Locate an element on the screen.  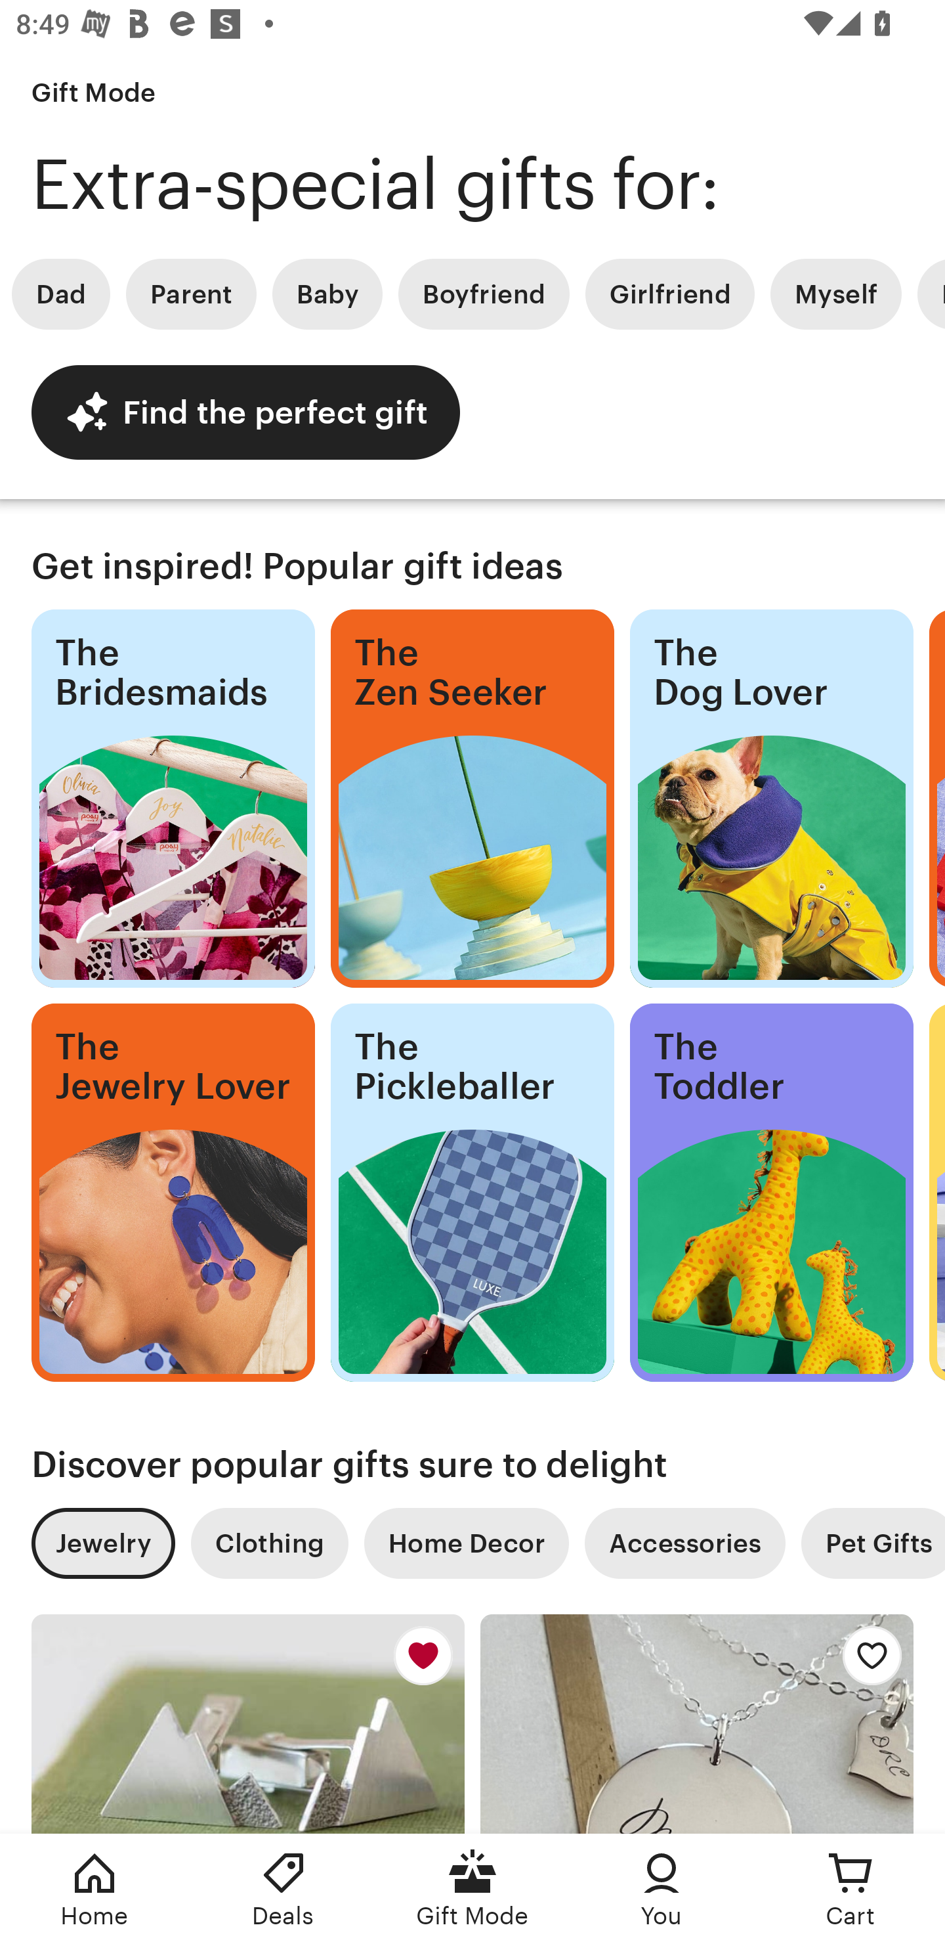
You is located at coordinates (661, 1889).